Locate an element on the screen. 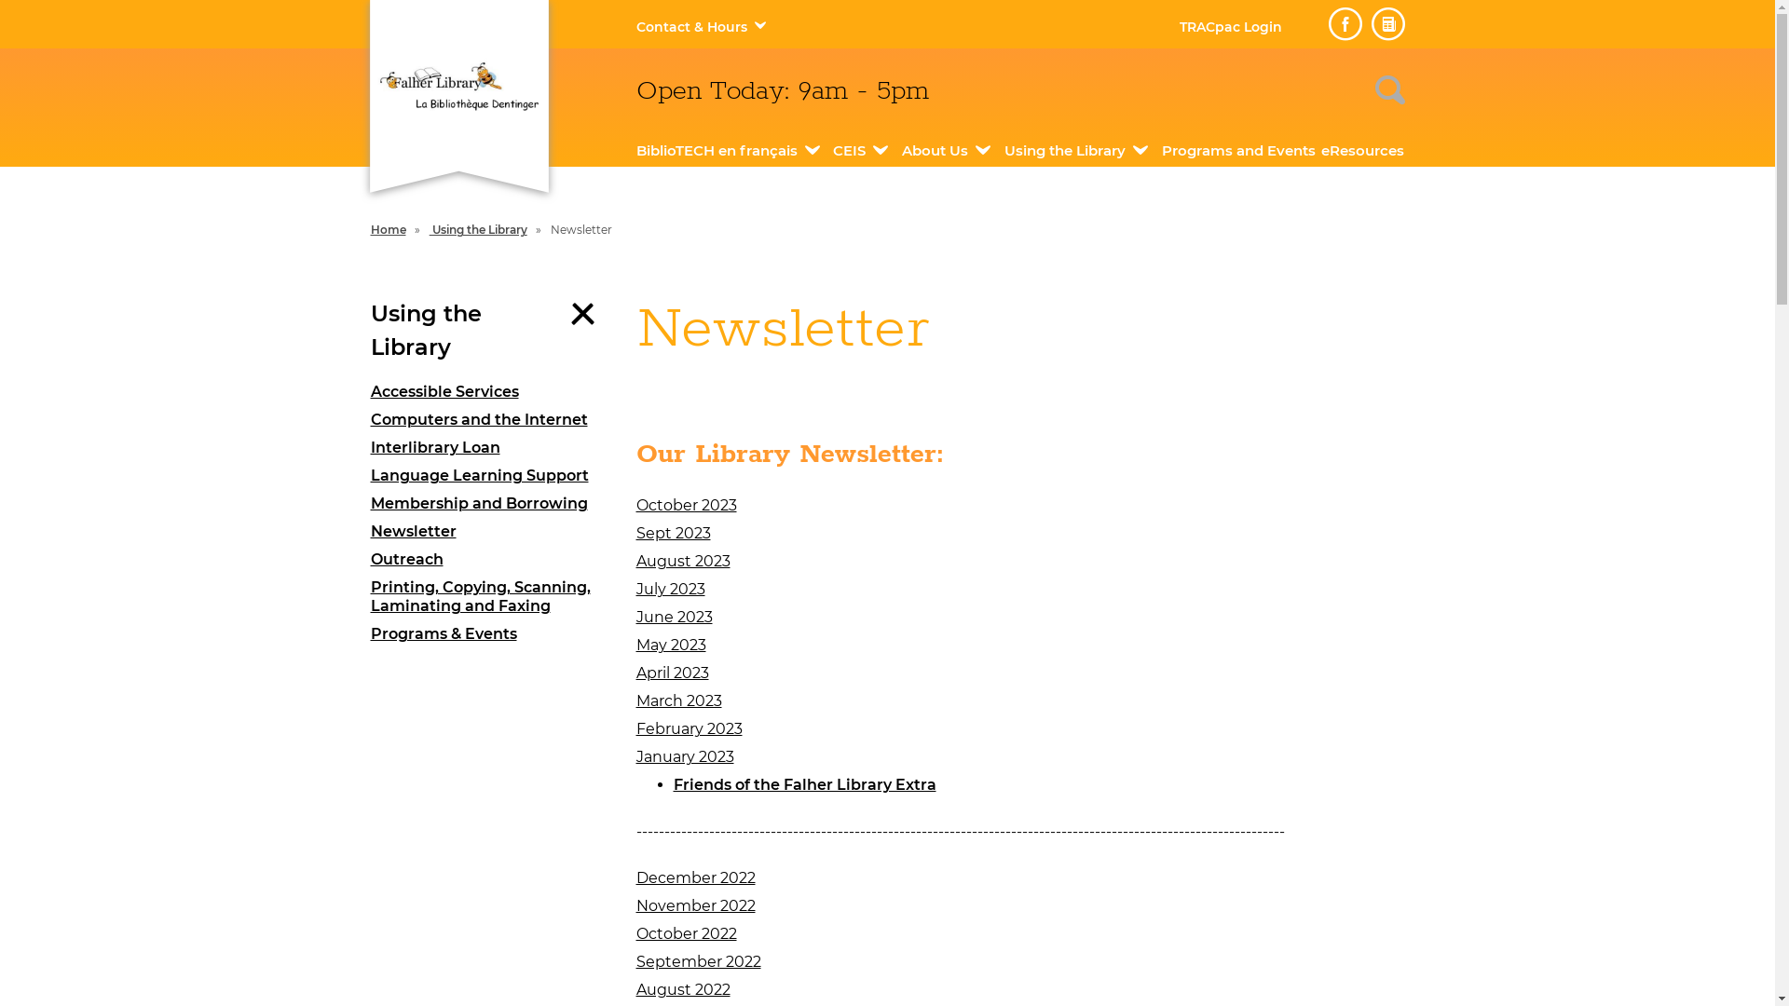 This screenshot has width=1789, height=1006. October 2022 is located at coordinates (686, 933).